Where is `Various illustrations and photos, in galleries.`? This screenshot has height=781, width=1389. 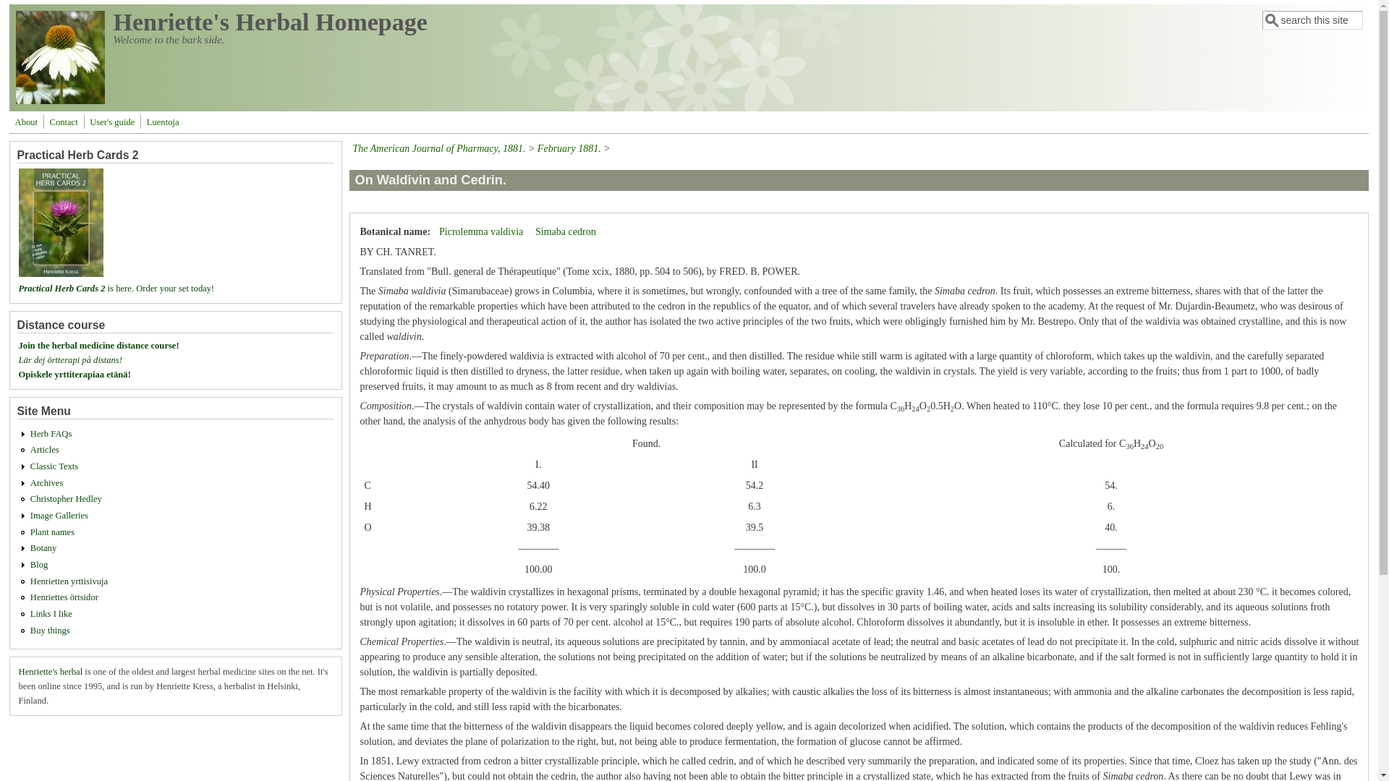 Various illustrations and photos, in galleries. is located at coordinates (59, 516).